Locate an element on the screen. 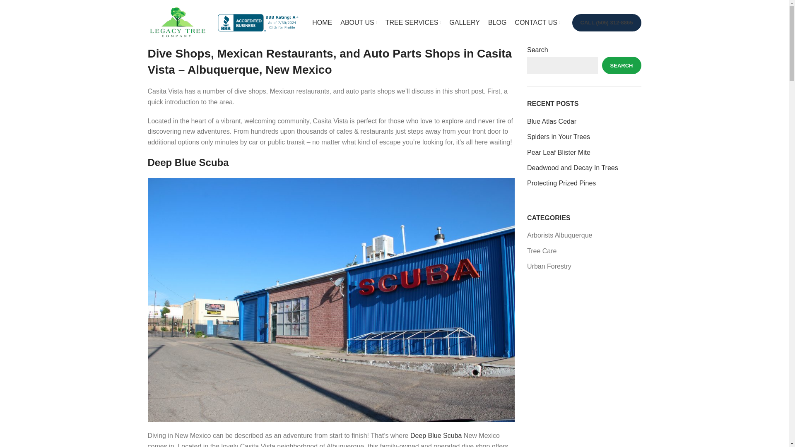  Deadwood and Decay In Trees is located at coordinates (584, 168).